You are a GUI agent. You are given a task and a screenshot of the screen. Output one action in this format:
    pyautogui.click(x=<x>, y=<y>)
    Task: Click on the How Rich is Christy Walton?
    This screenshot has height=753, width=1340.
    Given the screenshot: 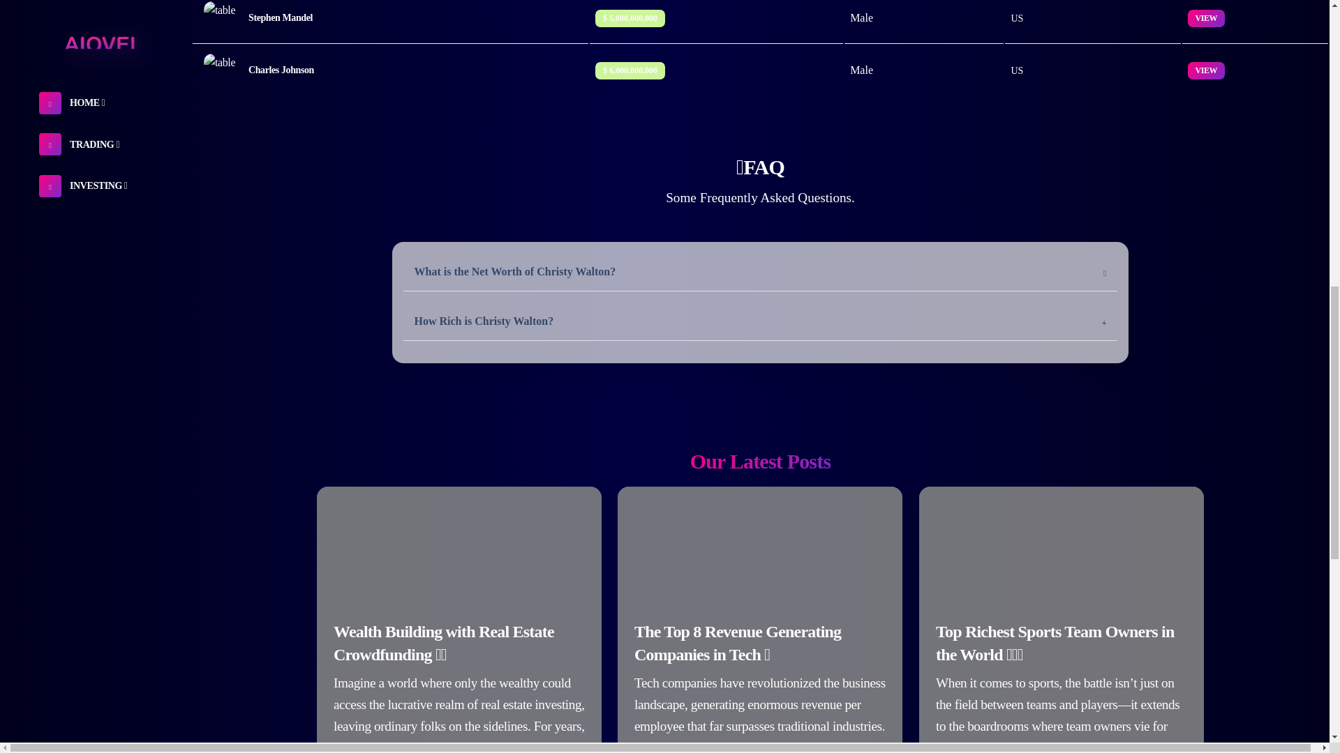 What is the action you would take?
    pyautogui.click(x=760, y=322)
    